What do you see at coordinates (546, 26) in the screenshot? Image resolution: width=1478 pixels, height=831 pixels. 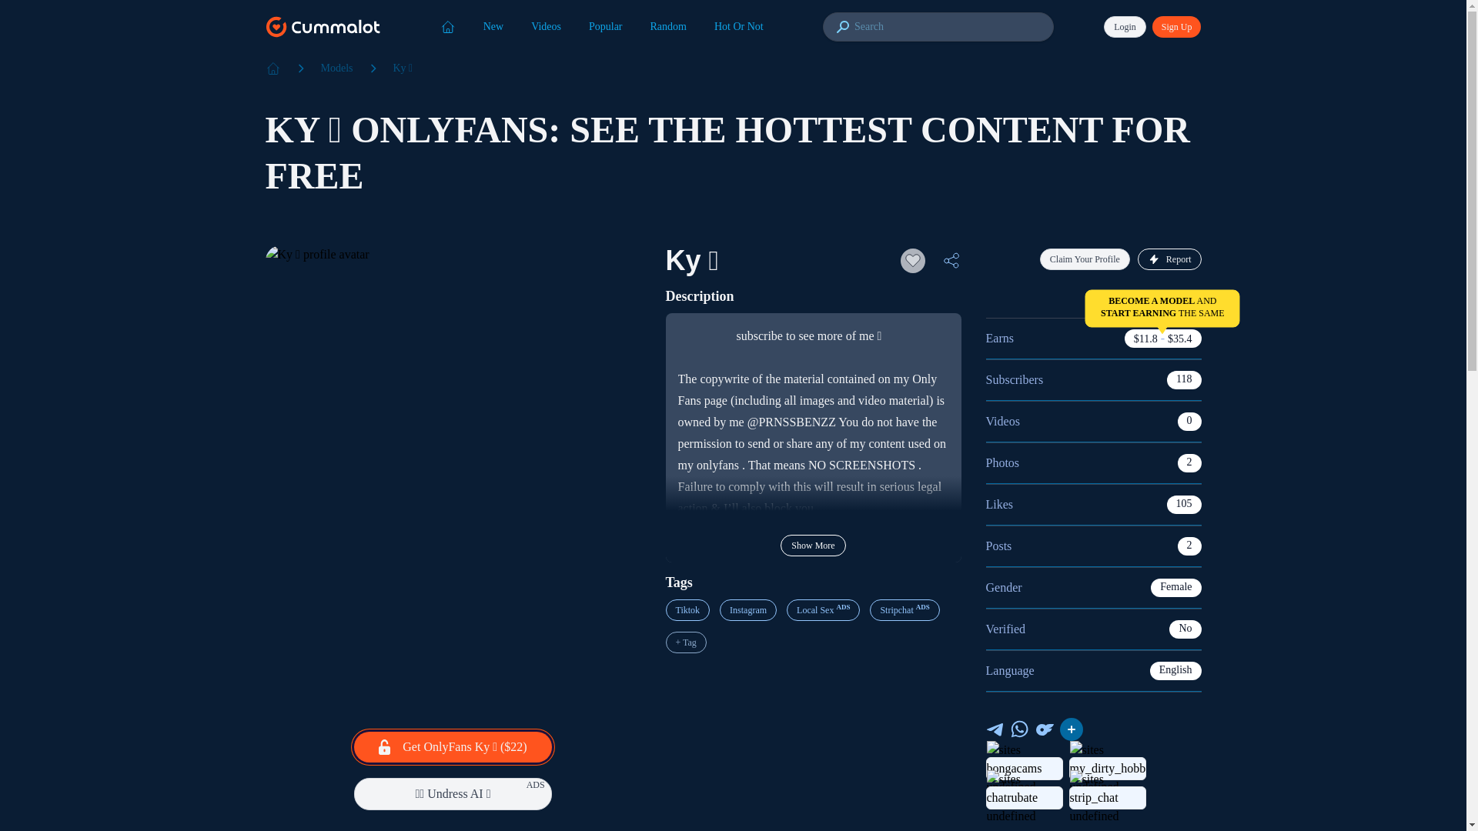 I see `Videos` at bounding box center [546, 26].